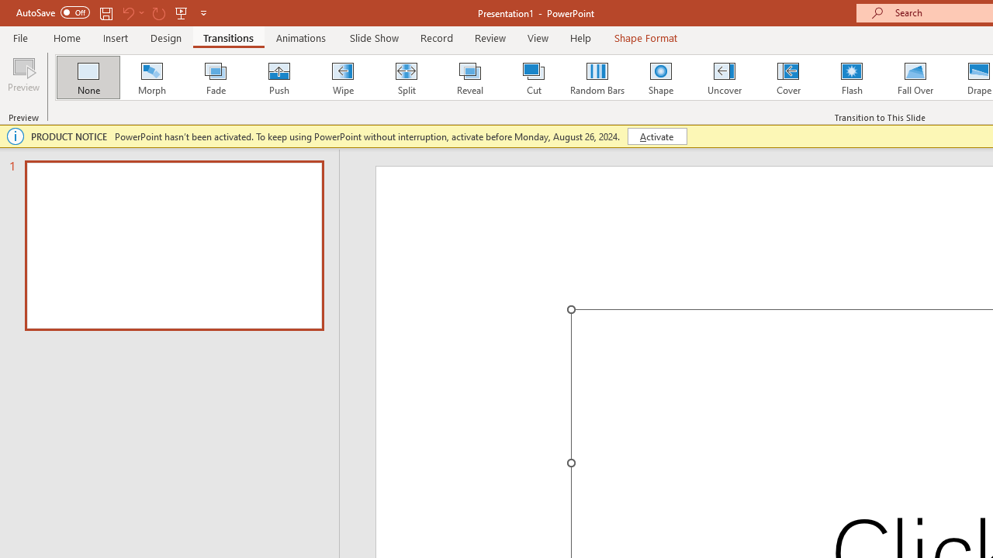  What do you see at coordinates (406, 77) in the screenshot?
I see `Split` at bounding box center [406, 77].